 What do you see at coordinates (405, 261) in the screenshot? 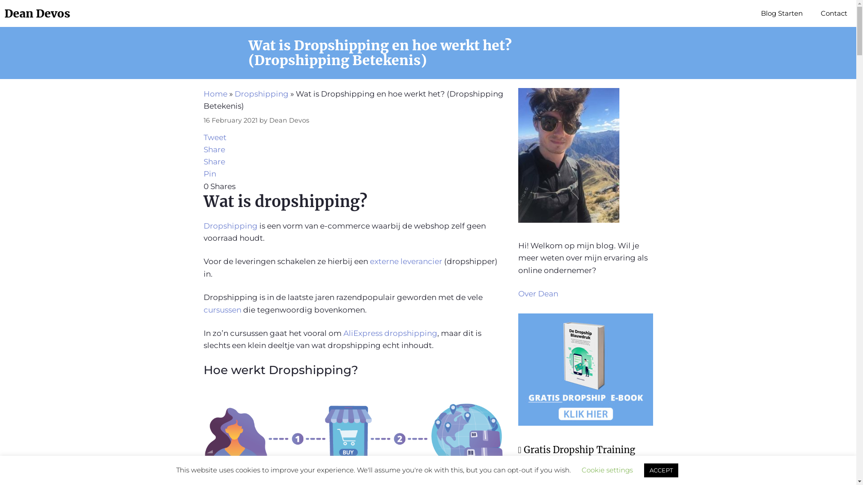
I see `externe leverancier` at bounding box center [405, 261].